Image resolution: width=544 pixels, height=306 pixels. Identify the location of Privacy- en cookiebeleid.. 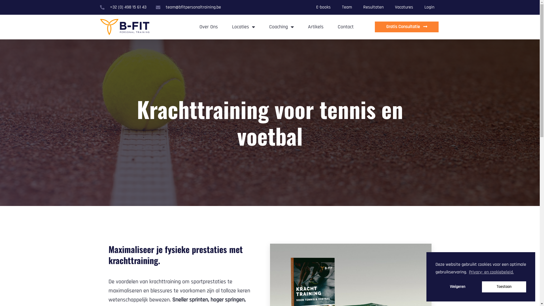
(491, 272).